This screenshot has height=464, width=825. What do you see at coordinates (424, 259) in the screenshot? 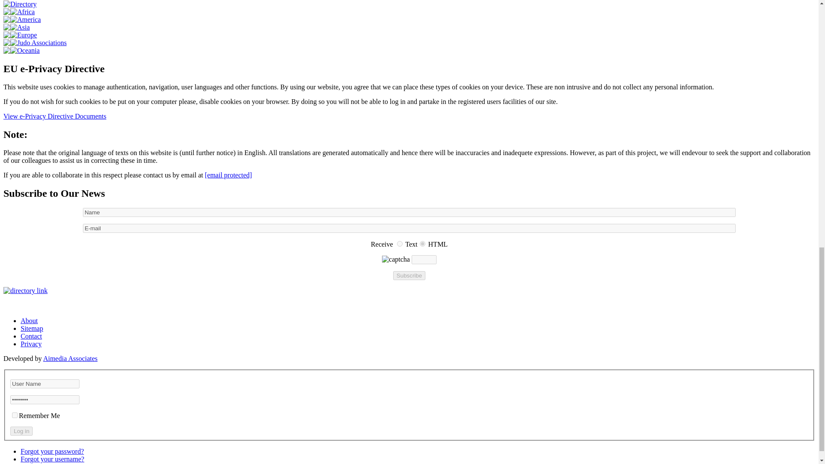
I see `Please enter the security code displayed in the image` at bounding box center [424, 259].